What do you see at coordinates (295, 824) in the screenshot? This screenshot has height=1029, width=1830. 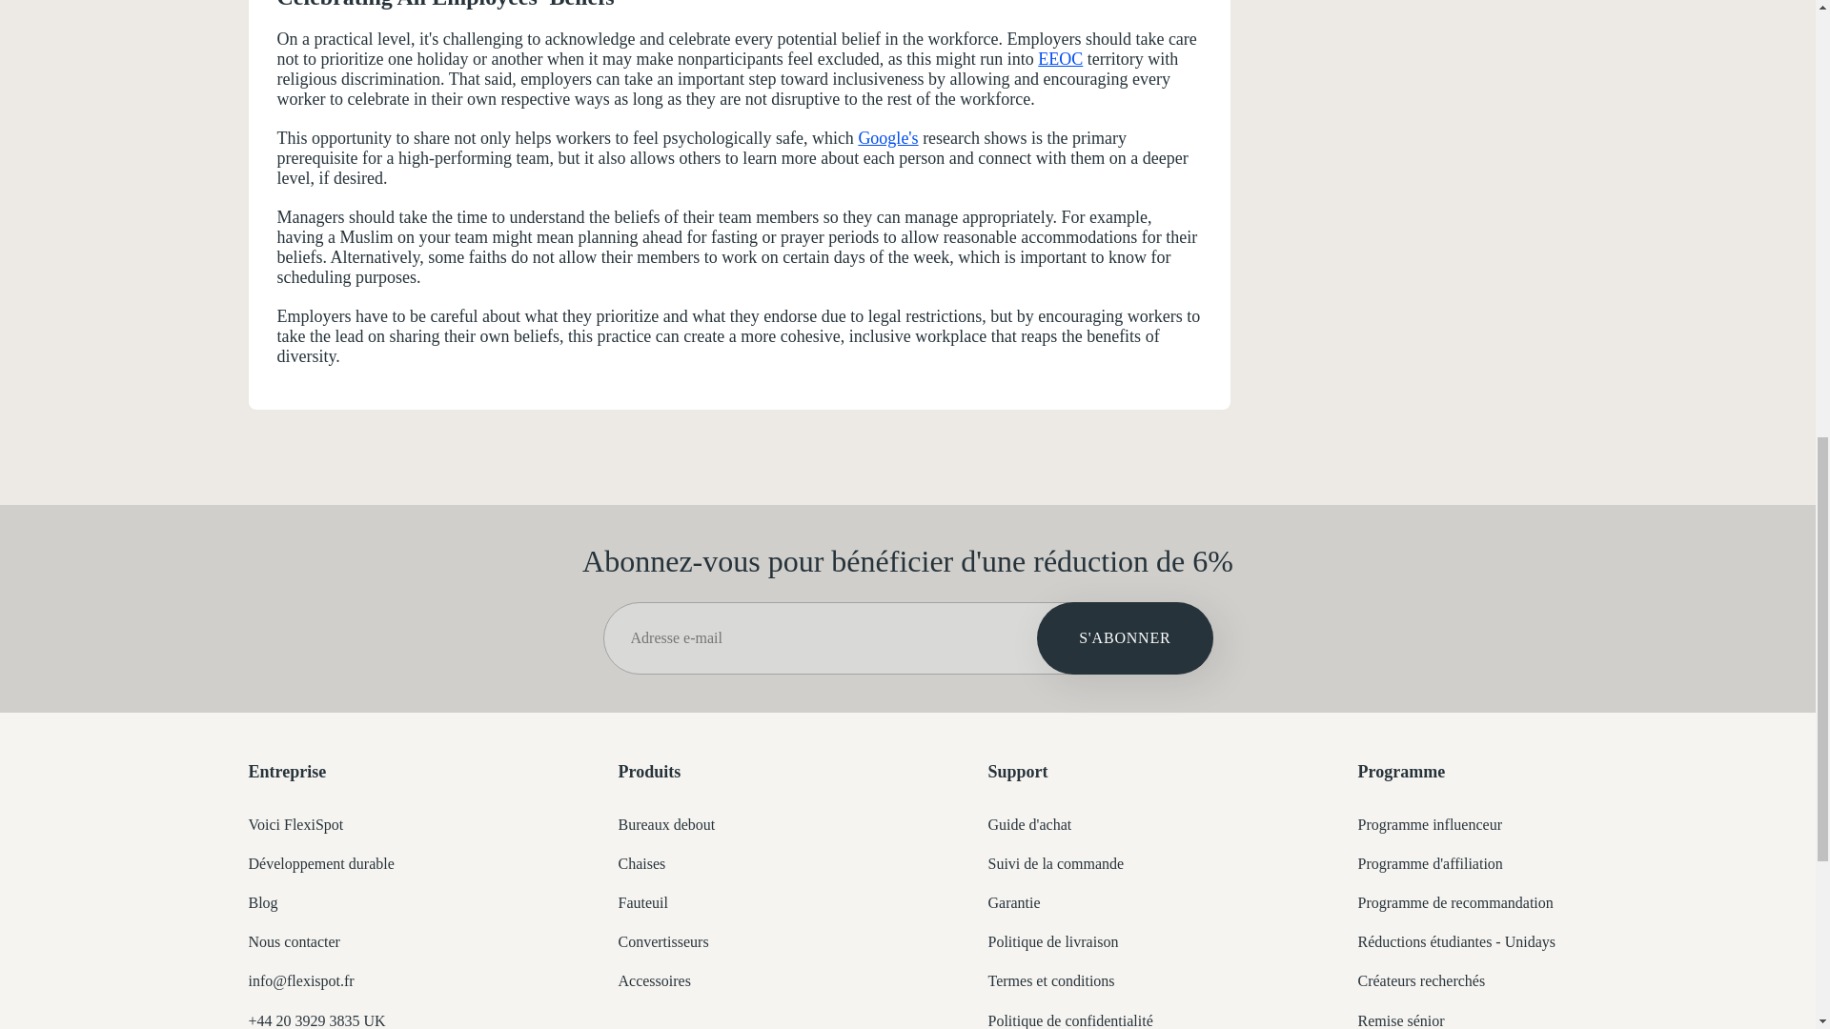 I see `Voici FlexiSpot` at bounding box center [295, 824].